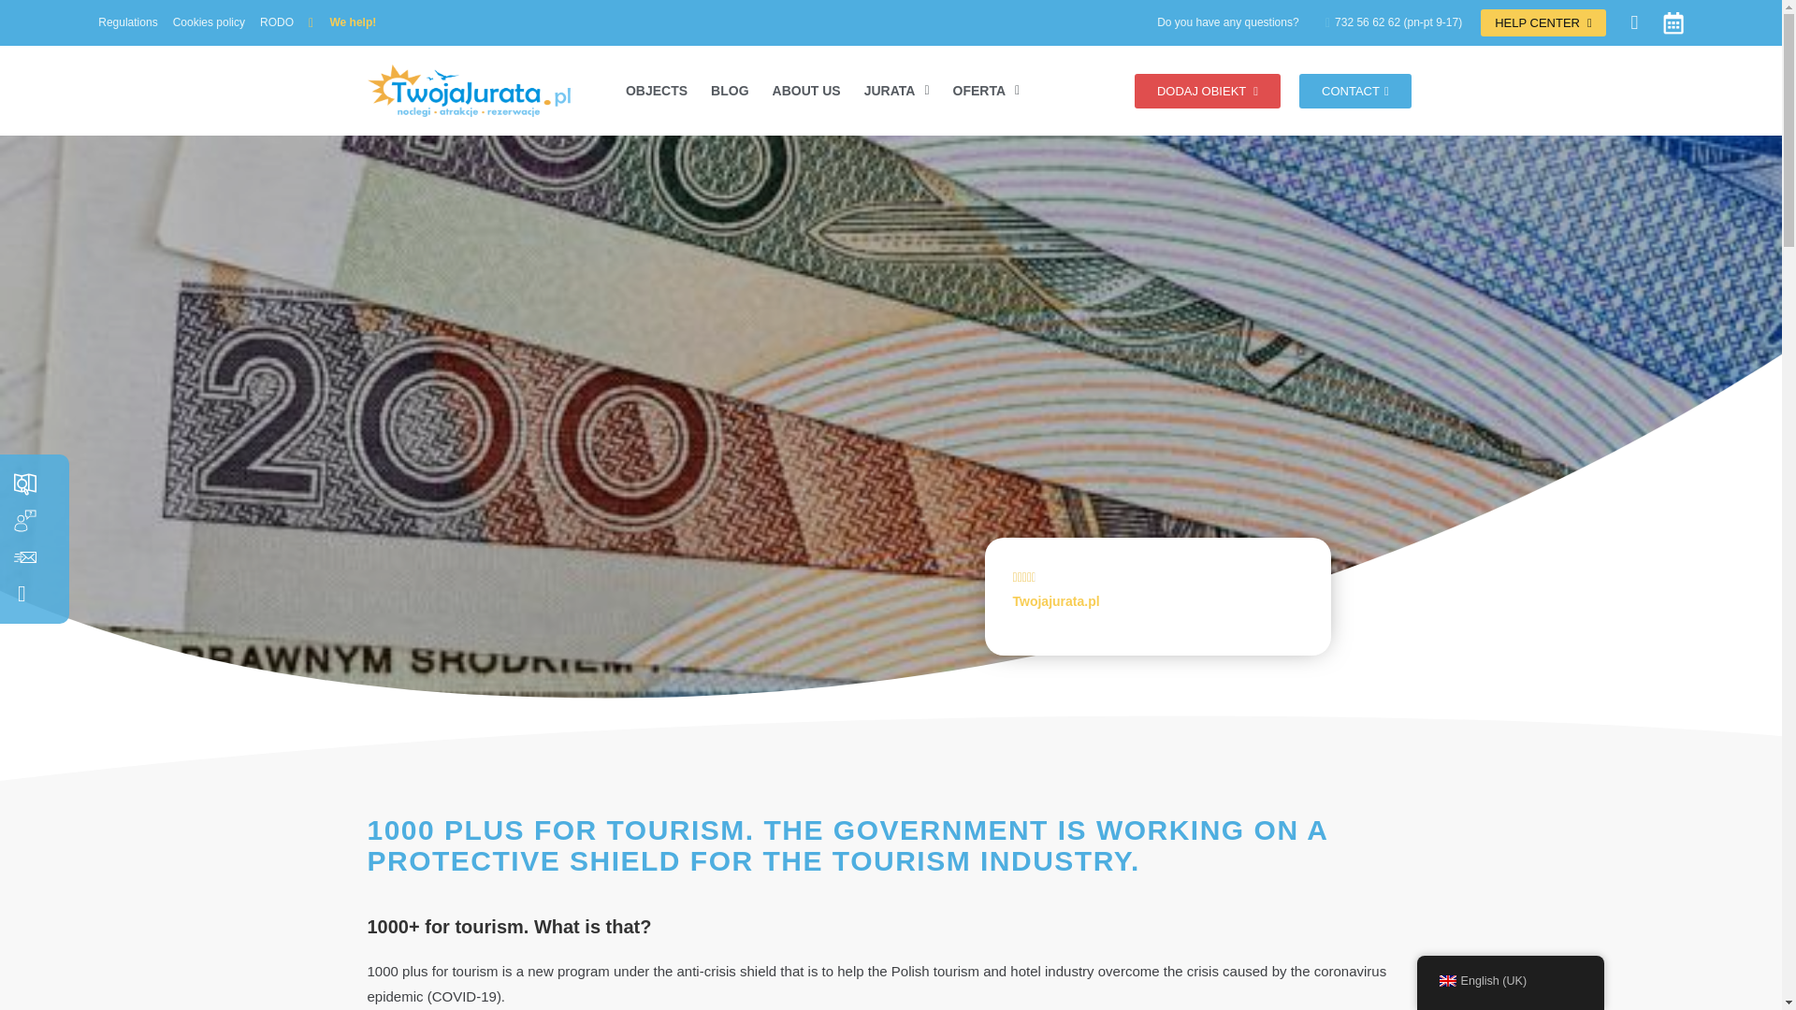 Image resolution: width=1796 pixels, height=1010 pixels. Describe the element at coordinates (208, 22) in the screenshot. I see `Cookies policy` at that location.